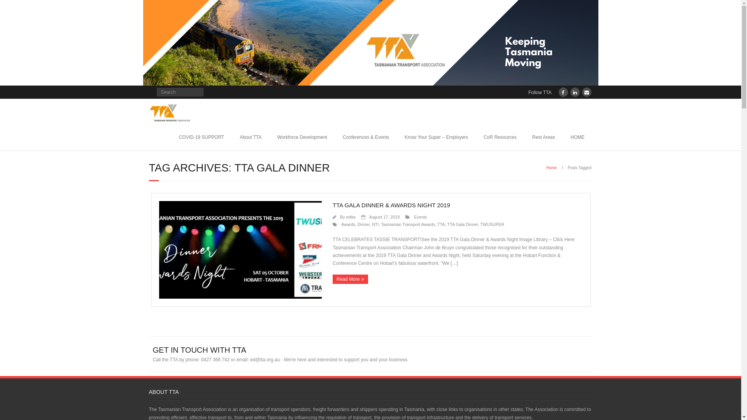 The height and width of the screenshot is (420, 747). I want to click on TTA GALA DINNER & AWARDS NIGHT 2019, so click(391, 205).